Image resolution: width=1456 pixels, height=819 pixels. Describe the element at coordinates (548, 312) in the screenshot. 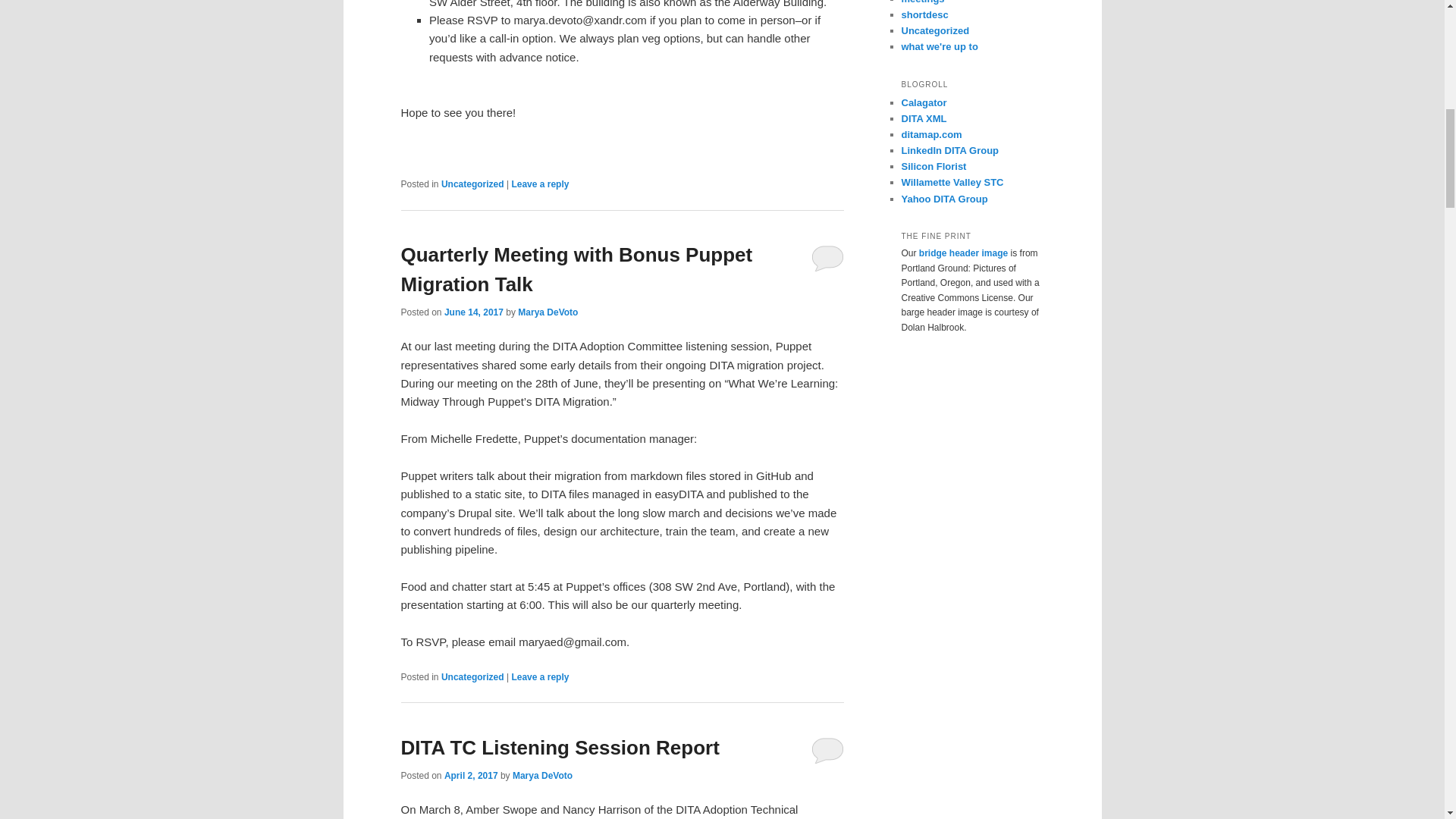

I see `View all posts by Marya DeVoto` at that location.